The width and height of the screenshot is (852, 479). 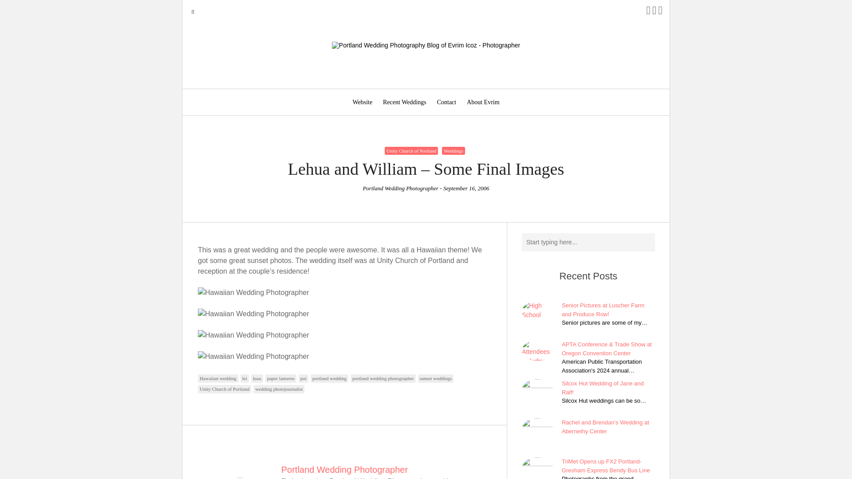 I want to click on Portland Wedding Photographer, so click(x=344, y=469).